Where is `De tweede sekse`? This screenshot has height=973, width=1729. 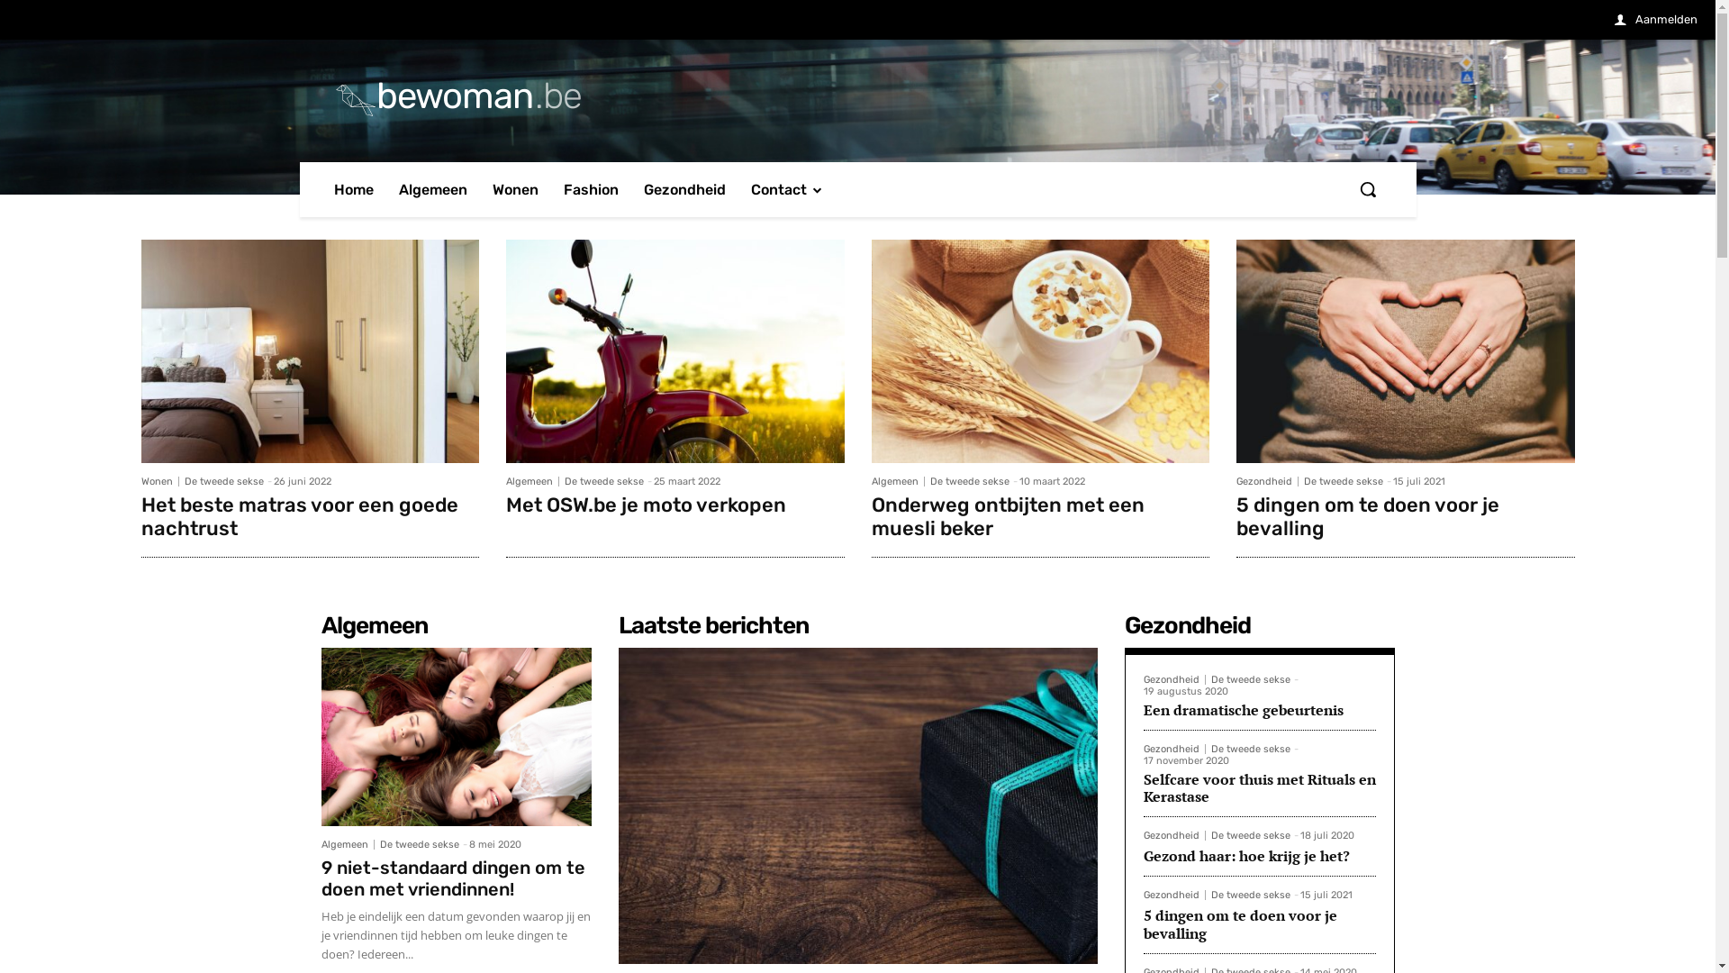
De tweede sekse is located at coordinates (1250, 896).